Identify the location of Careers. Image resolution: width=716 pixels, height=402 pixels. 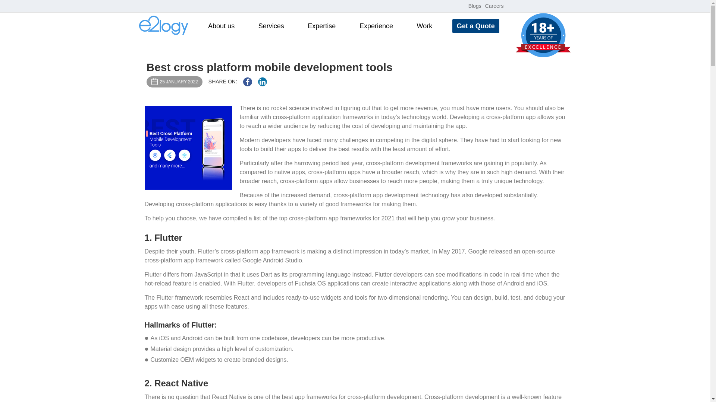
(494, 6).